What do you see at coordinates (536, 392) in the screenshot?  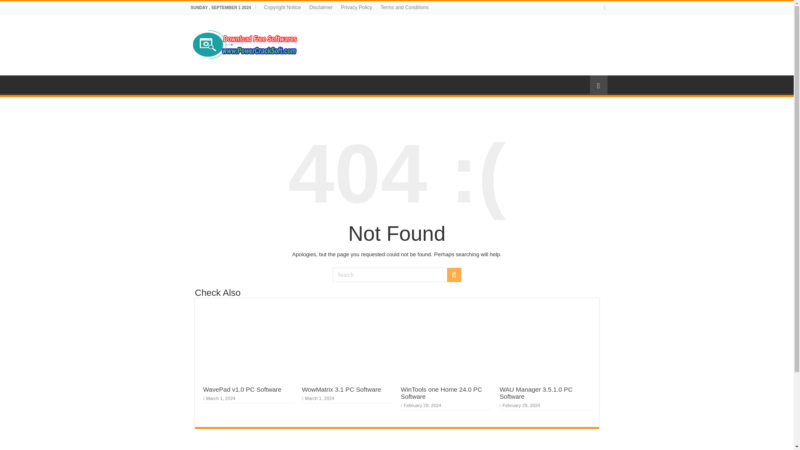 I see `WAU Manager 3.5.1.0 PC Software` at bounding box center [536, 392].